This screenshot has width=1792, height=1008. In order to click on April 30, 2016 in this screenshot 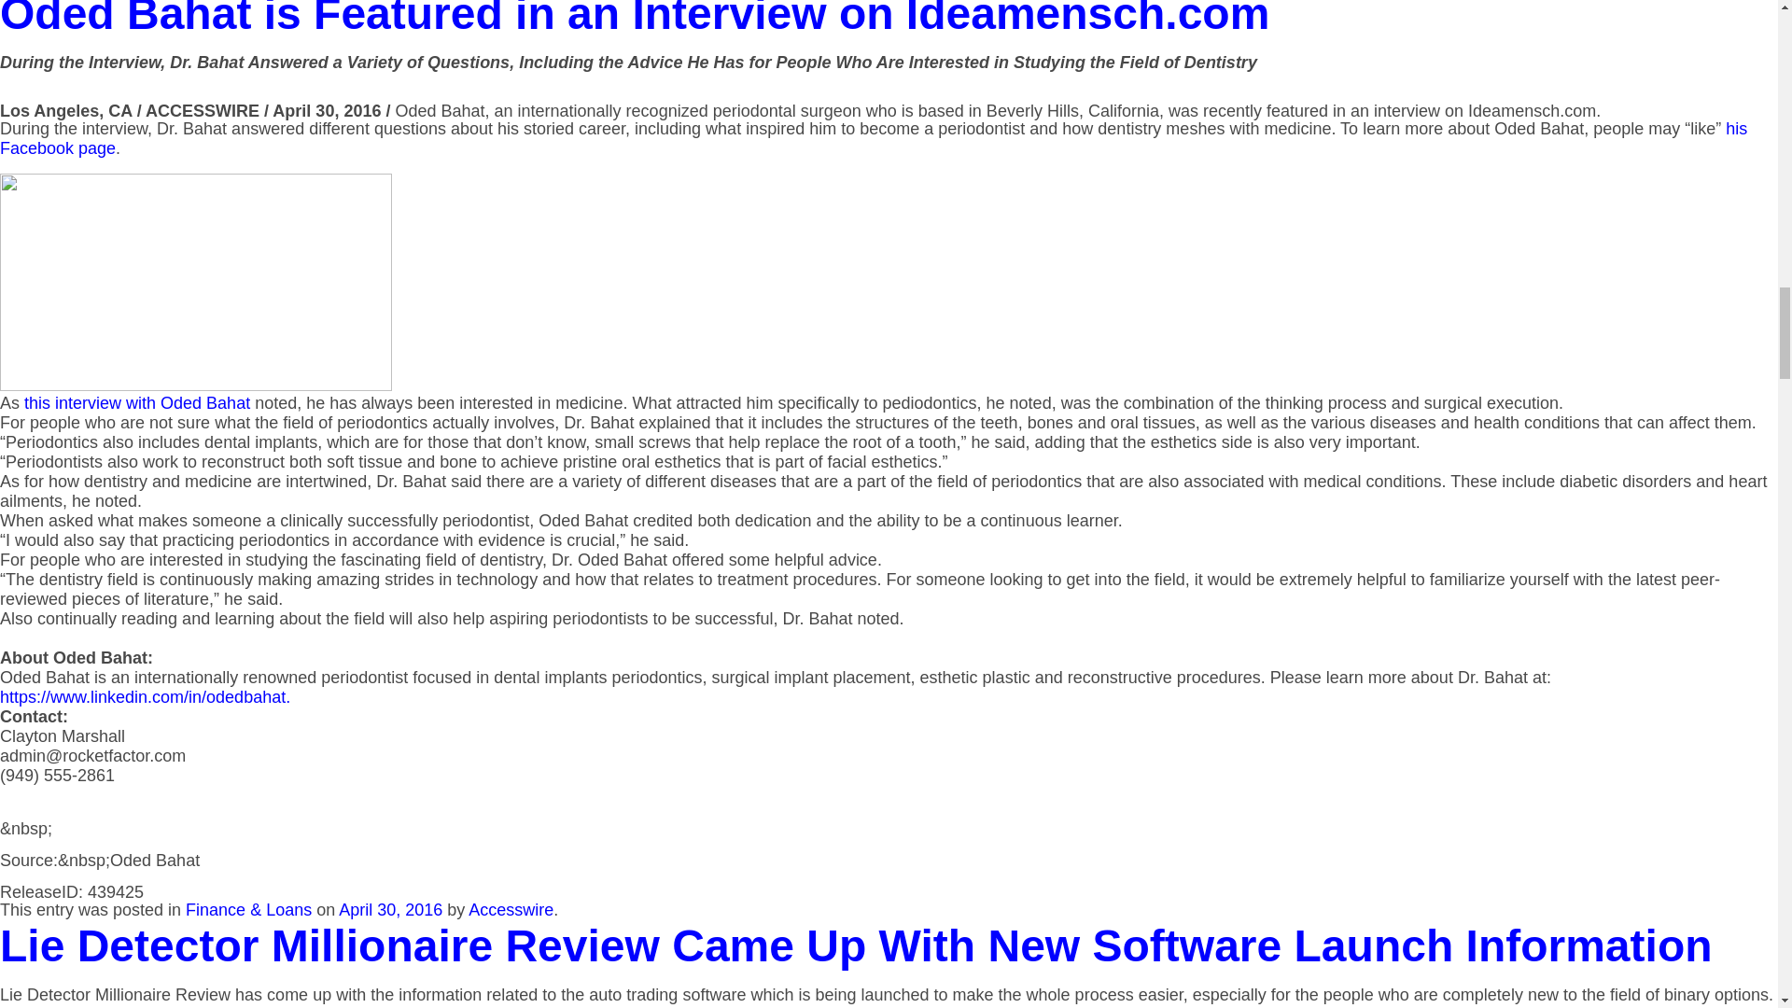, I will do `click(390, 909)`.